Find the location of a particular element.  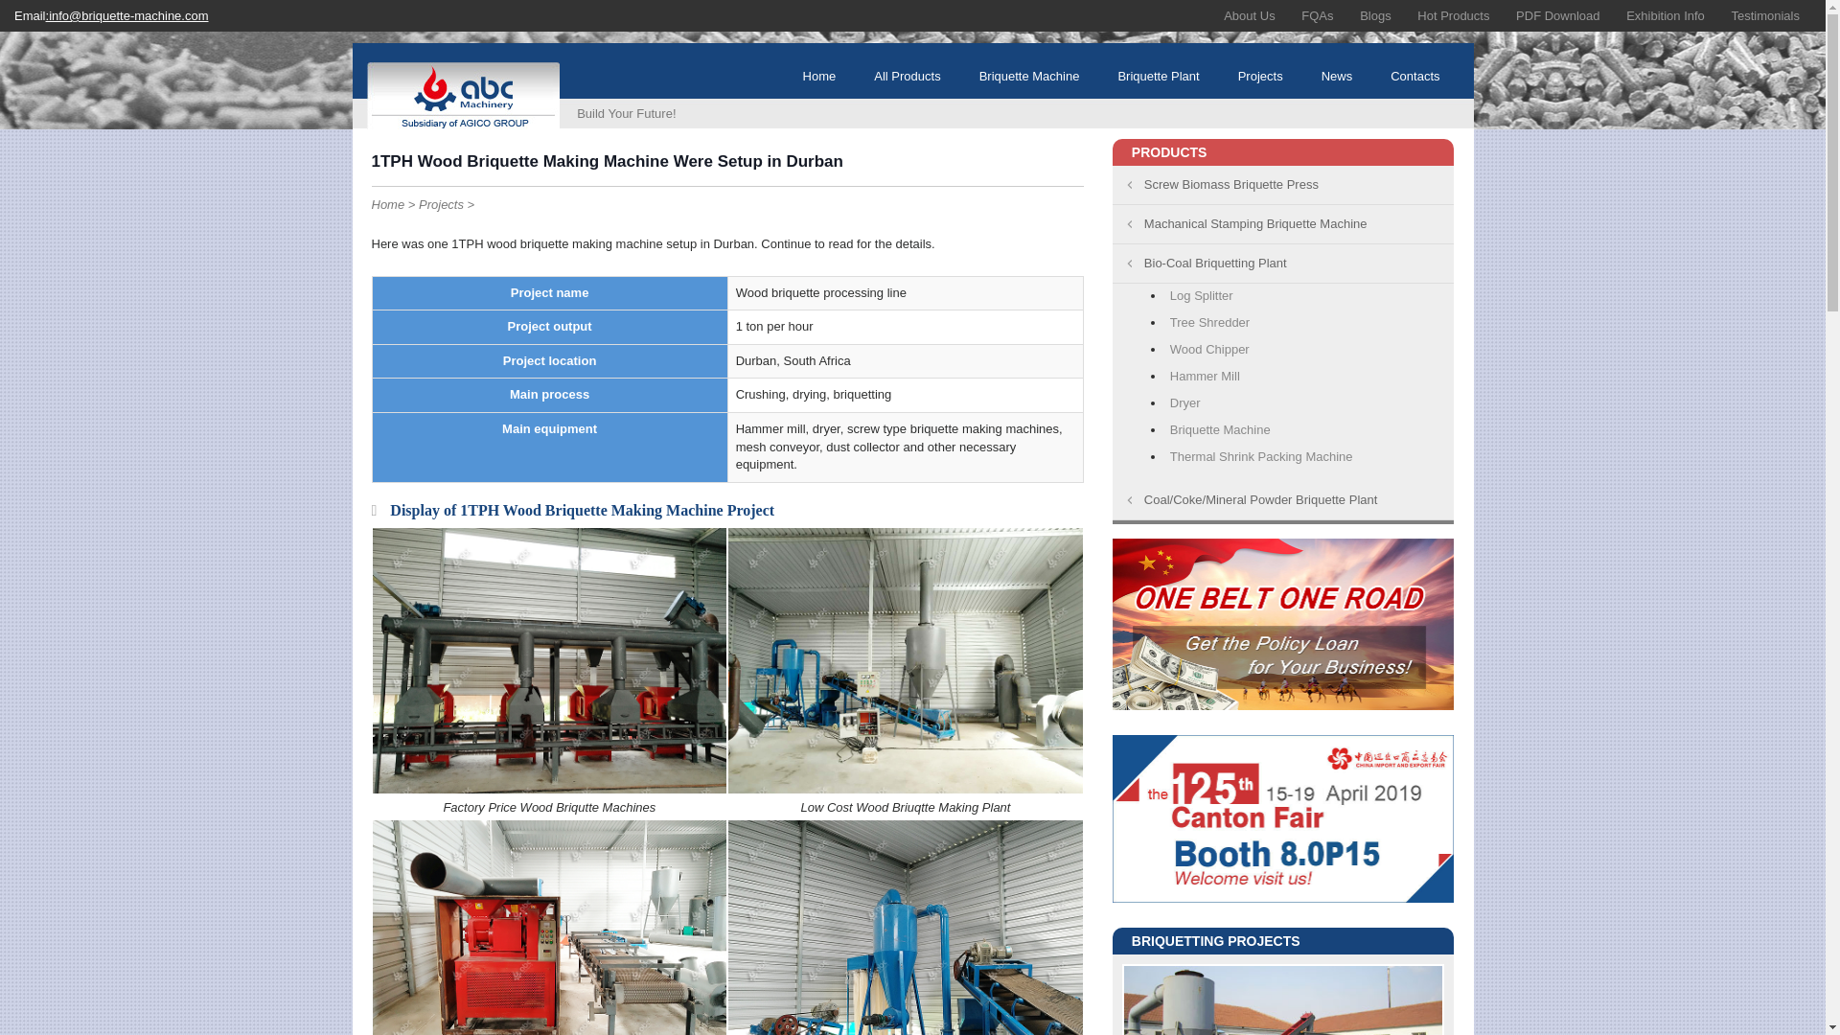

Blogs is located at coordinates (1374, 15).